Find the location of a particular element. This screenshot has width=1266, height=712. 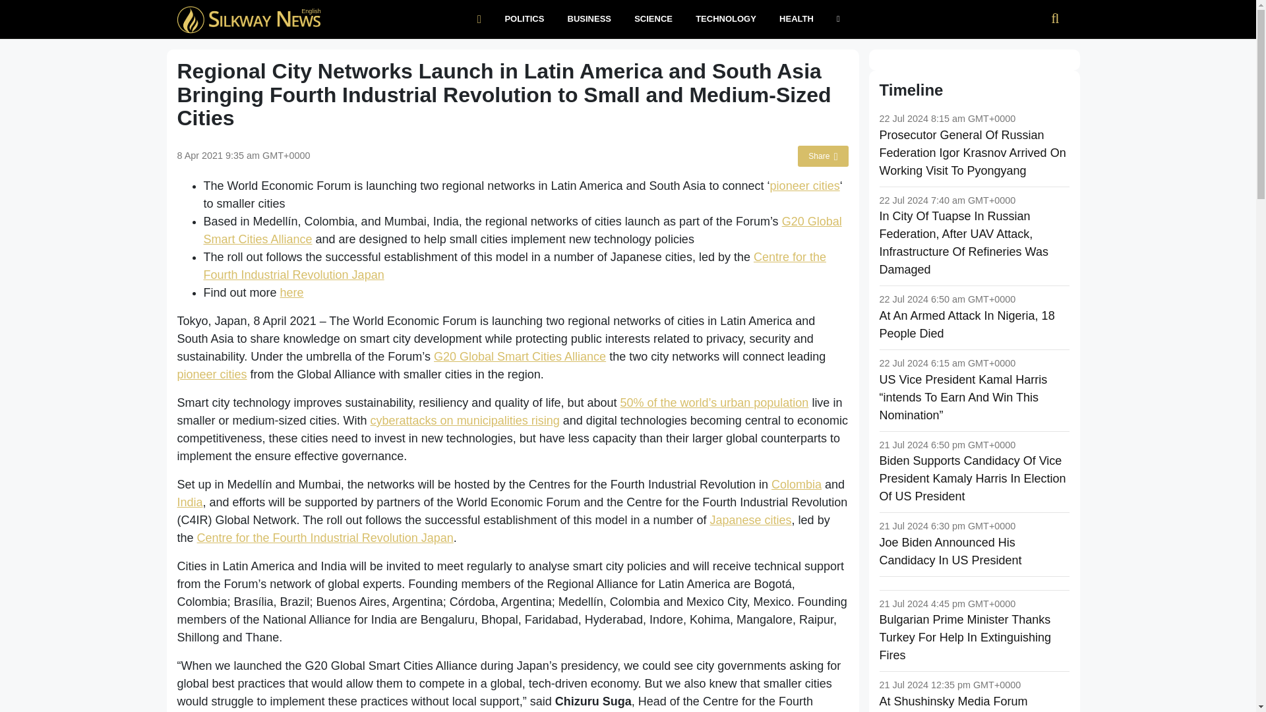

cyberattacks on municipalities rising is located at coordinates (465, 421).